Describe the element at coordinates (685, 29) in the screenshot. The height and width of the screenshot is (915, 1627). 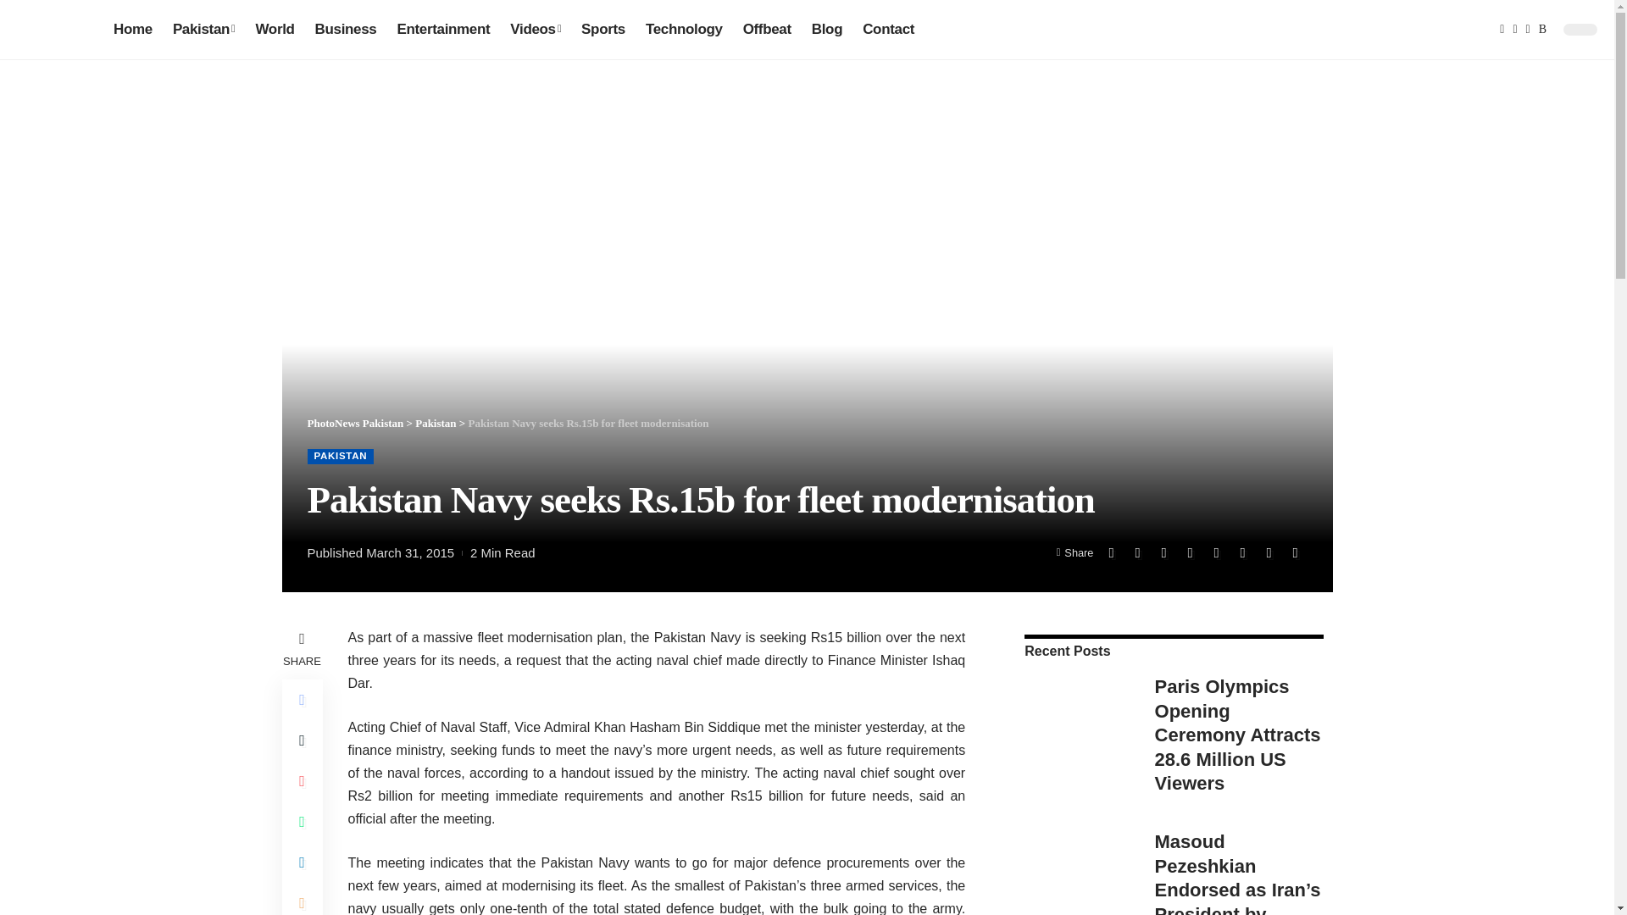
I see `Technology` at that location.